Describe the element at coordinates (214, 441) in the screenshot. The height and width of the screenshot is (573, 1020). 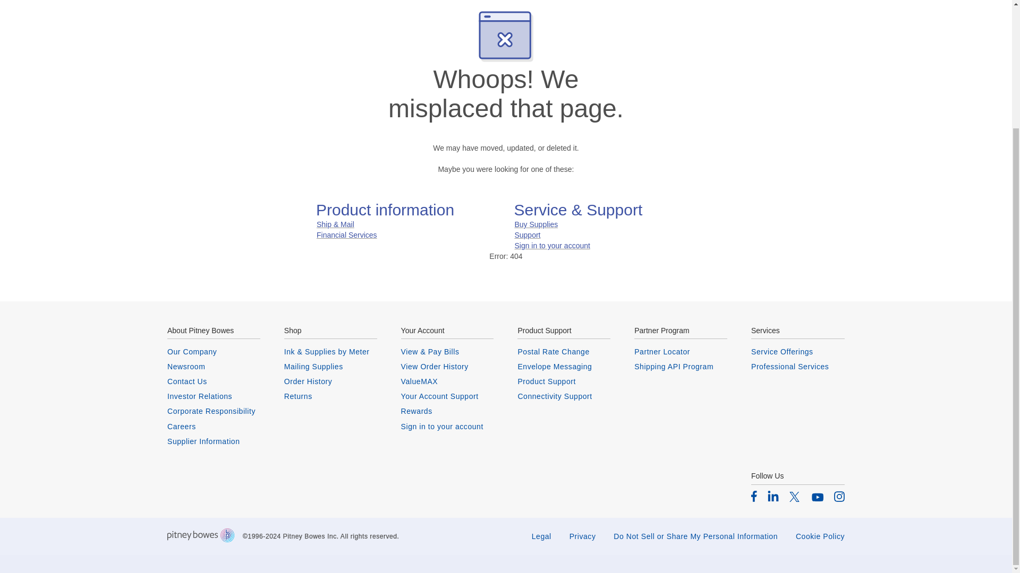
I see `Supplier Information` at that location.